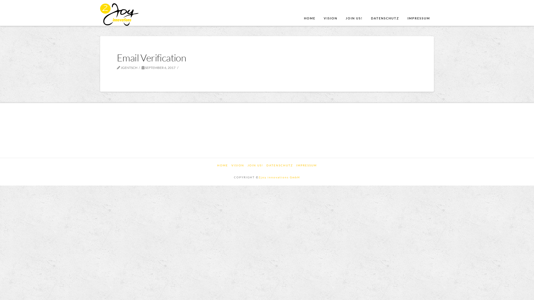 This screenshot has height=300, width=534. I want to click on JOIN US!, so click(255, 166).